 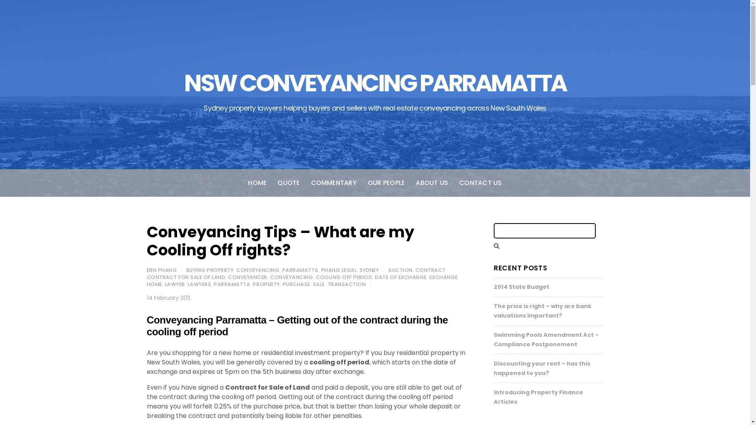 What do you see at coordinates (175, 284) in the screenshot?
I see `LAWYER` at bounding box center [175, 284].